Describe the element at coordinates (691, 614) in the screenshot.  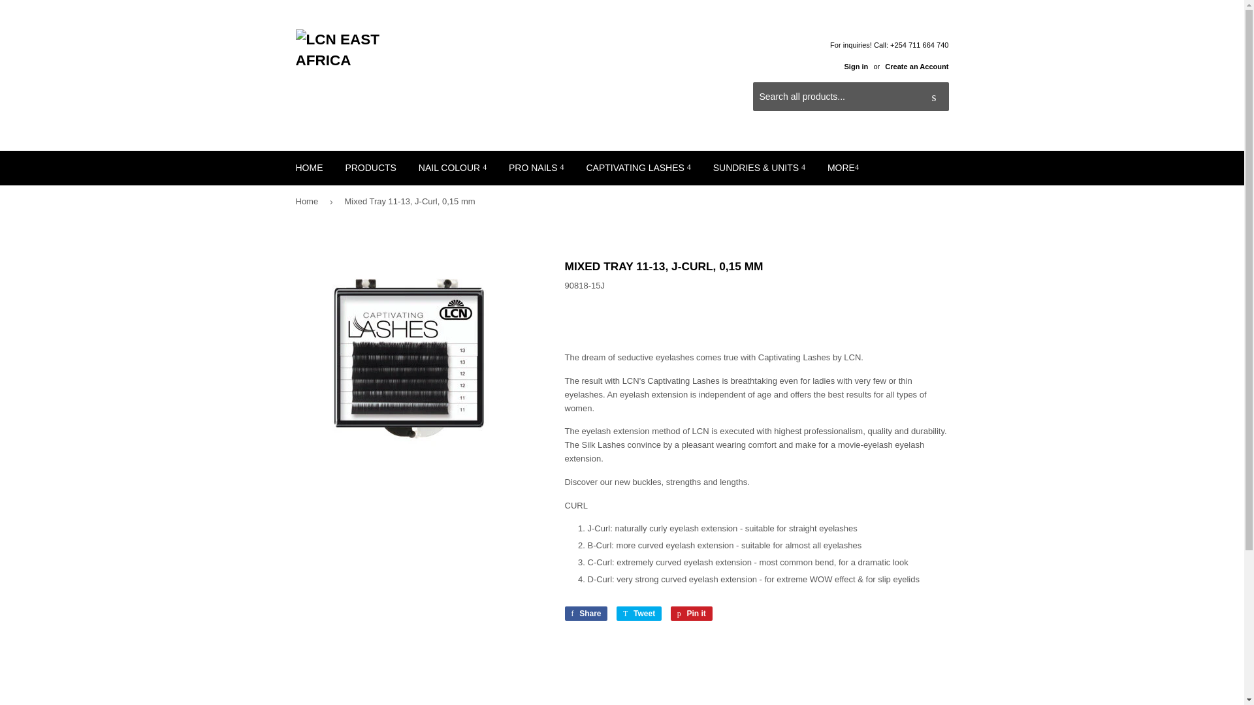
I see `Pin on Pinterest` at that location.